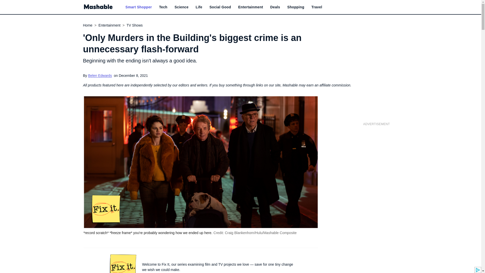 This screenshot has width=485, height=273. I want to click on Deals, so click(275, 7).